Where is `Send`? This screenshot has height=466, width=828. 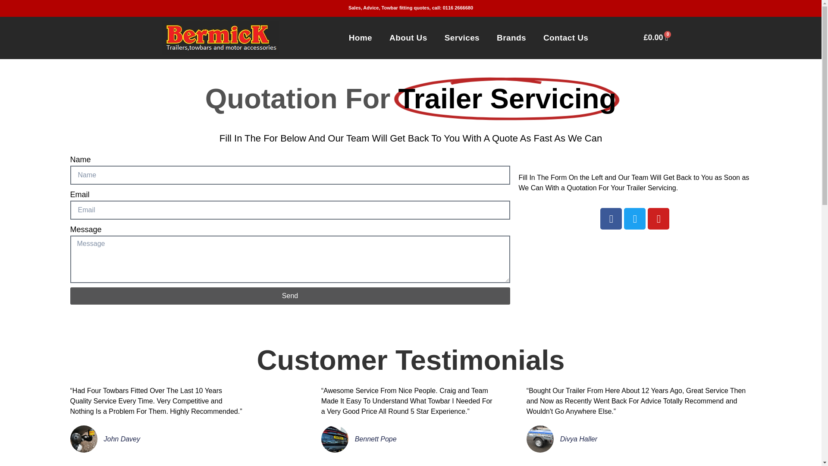 Send is located at coordinates (290, 296).